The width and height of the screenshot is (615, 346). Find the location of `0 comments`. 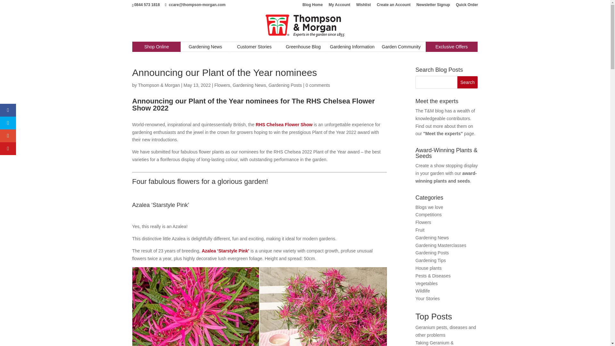

0 comments is located at coordinates (318, 85).